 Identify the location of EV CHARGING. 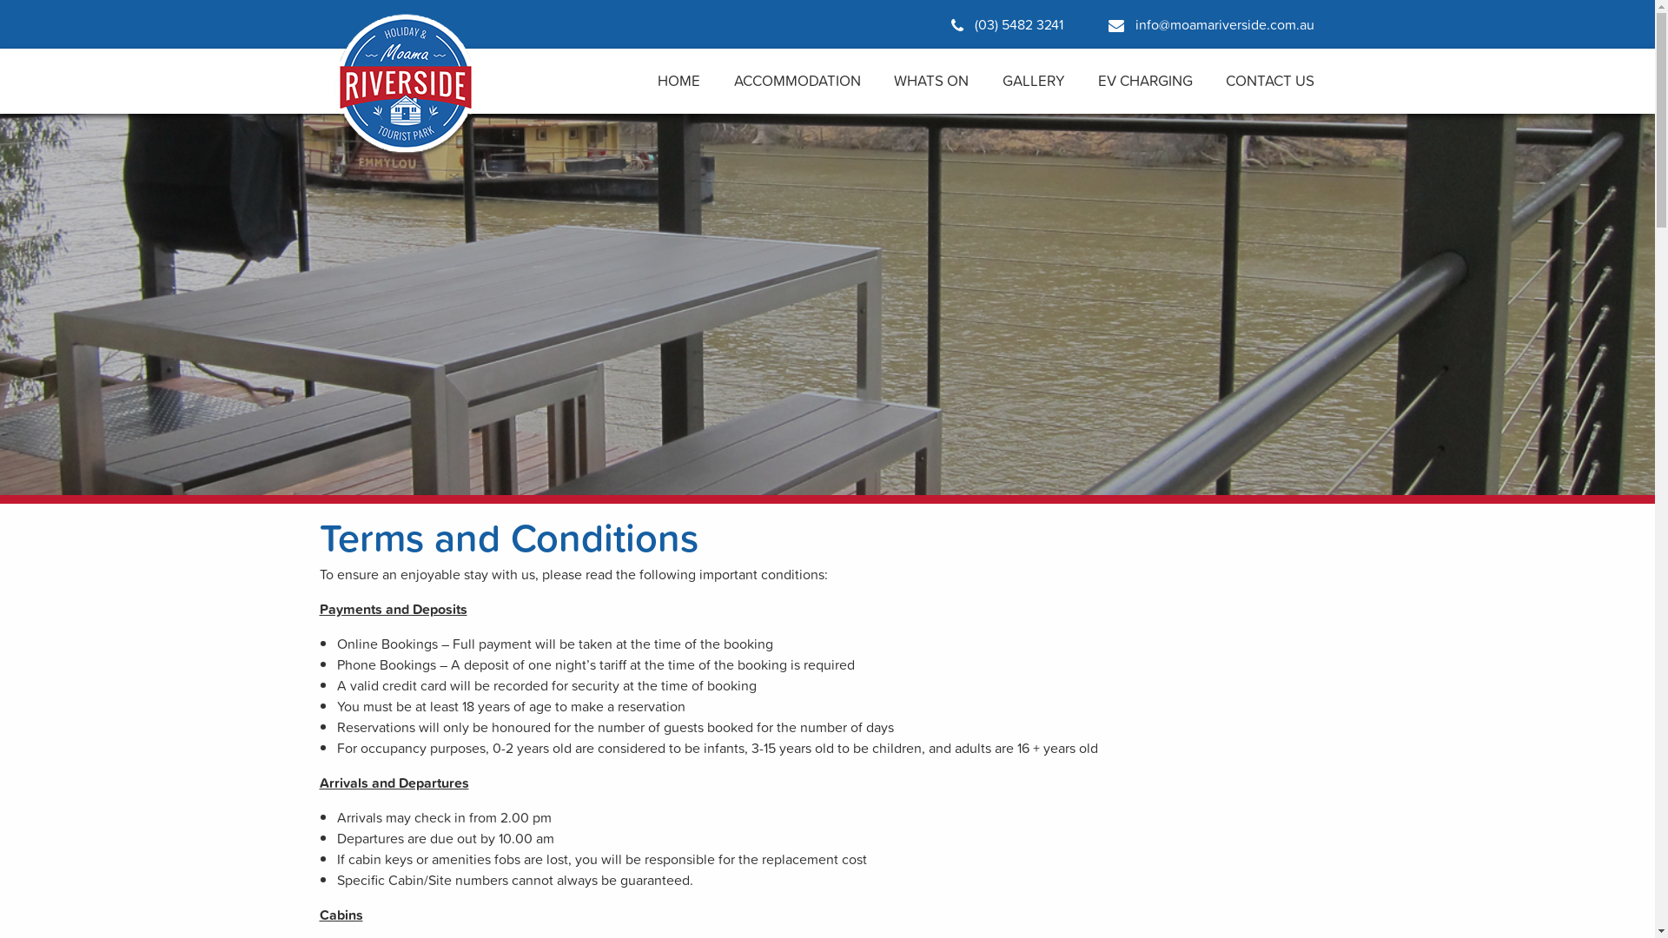
(1145, 82).